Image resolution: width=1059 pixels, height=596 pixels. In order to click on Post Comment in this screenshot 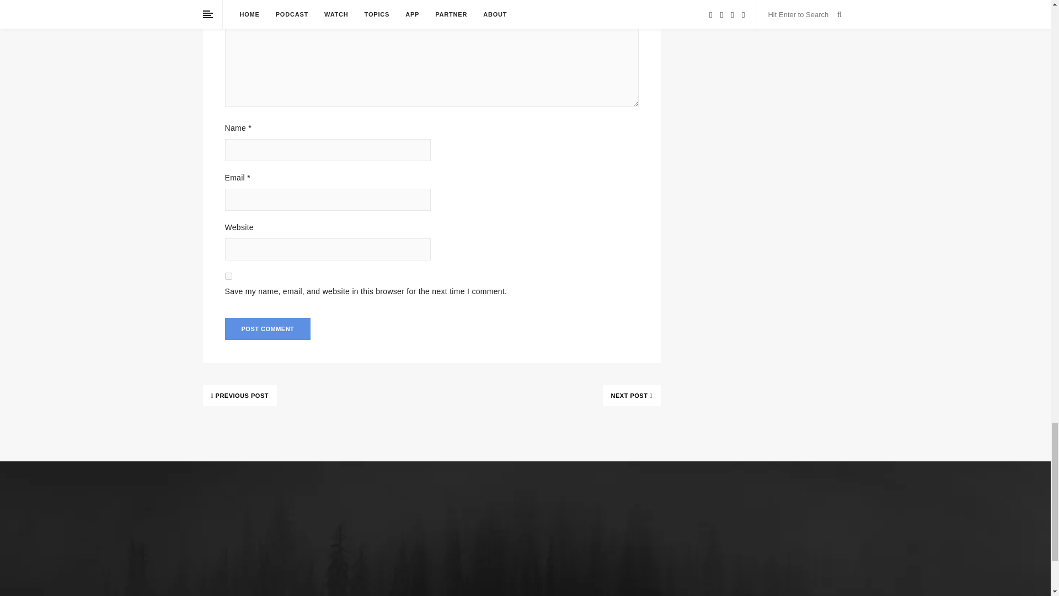, I will do `click(268, 328)`.